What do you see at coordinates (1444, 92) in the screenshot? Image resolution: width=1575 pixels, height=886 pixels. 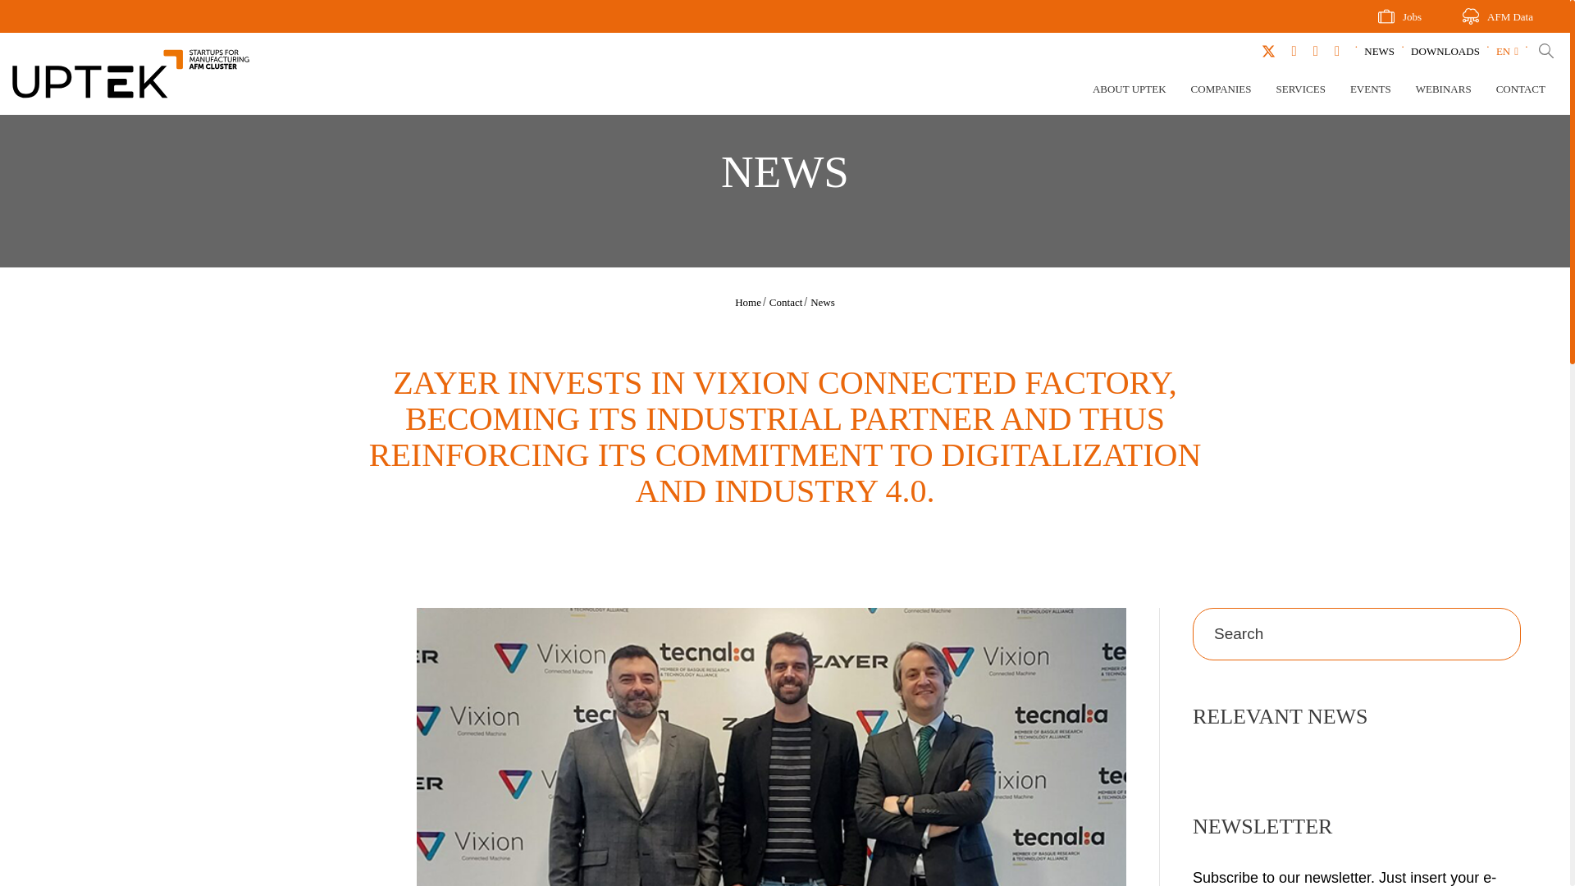 I see `WEBINARS` at bounding box center [1444, 92].